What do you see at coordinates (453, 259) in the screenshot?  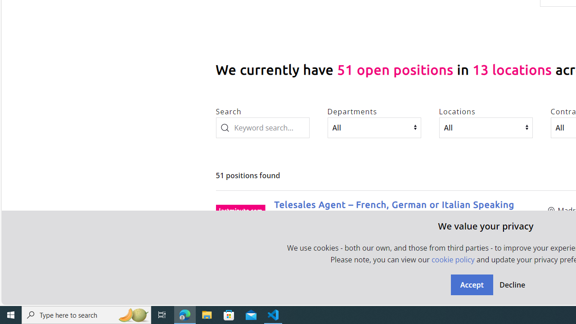 I see `cookie policy` at bounding box center [453, 259].